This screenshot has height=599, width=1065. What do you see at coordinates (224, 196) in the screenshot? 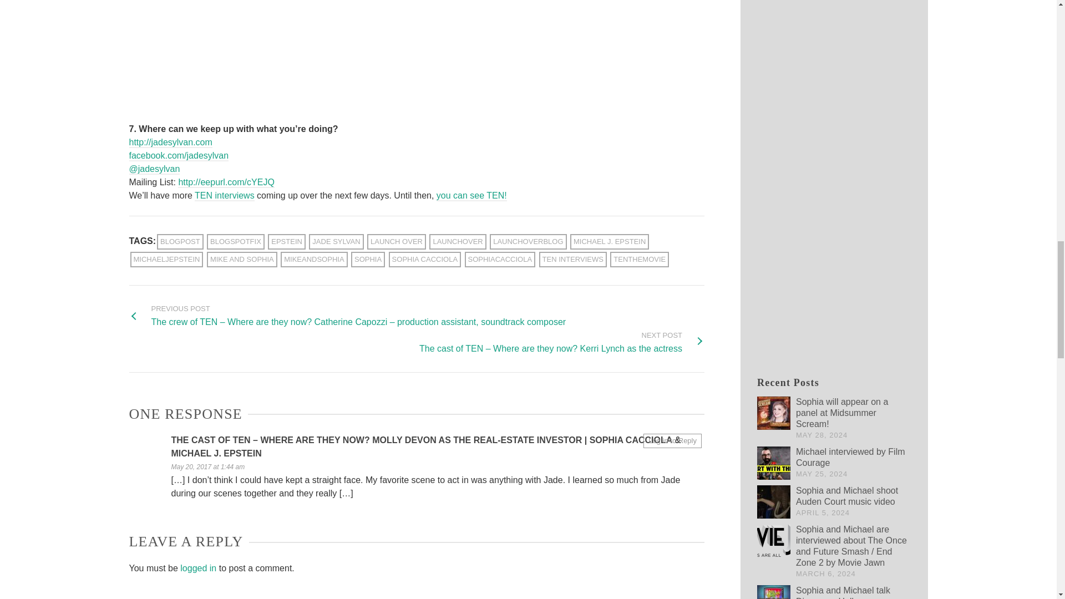
I see `TEN interviews` at bounding box center [224, 196].